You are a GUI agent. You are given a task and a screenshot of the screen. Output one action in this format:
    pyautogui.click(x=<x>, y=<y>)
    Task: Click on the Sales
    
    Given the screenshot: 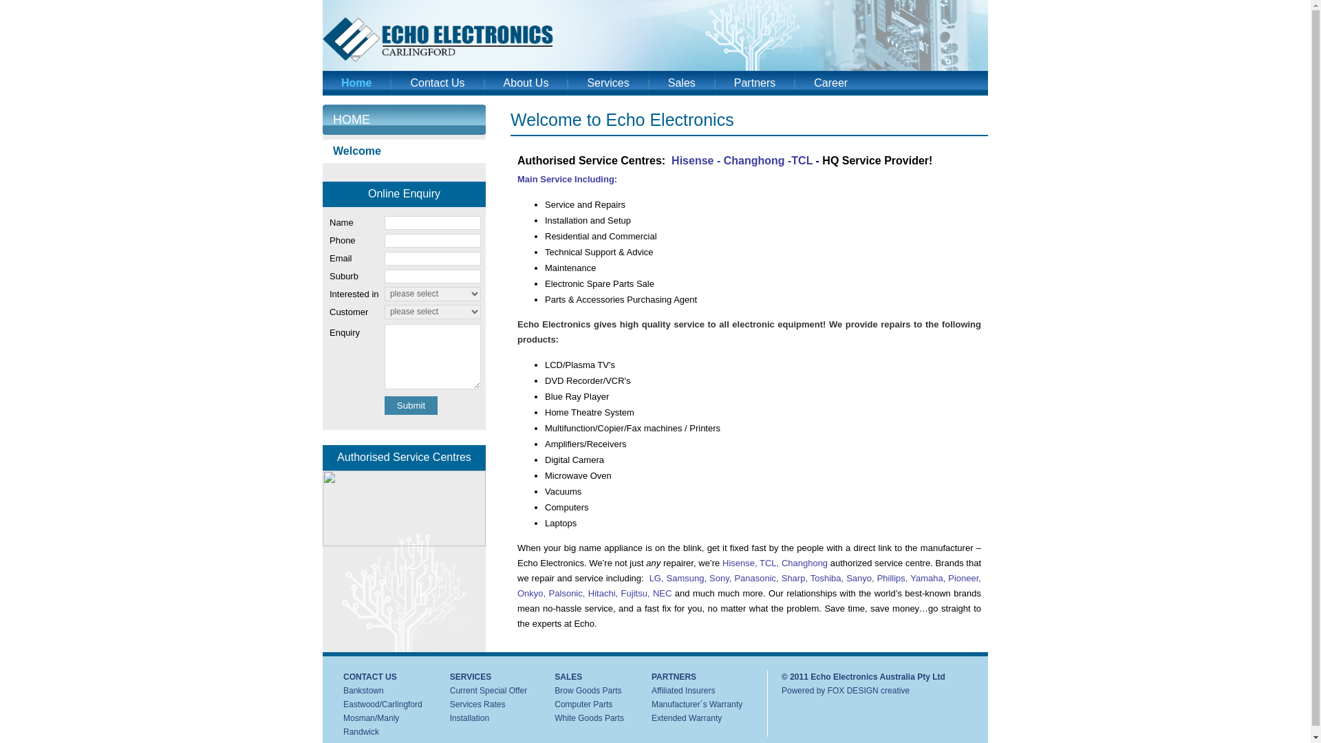 What is the action you would take?
    pyautogui.click(x=682, y=83)
    